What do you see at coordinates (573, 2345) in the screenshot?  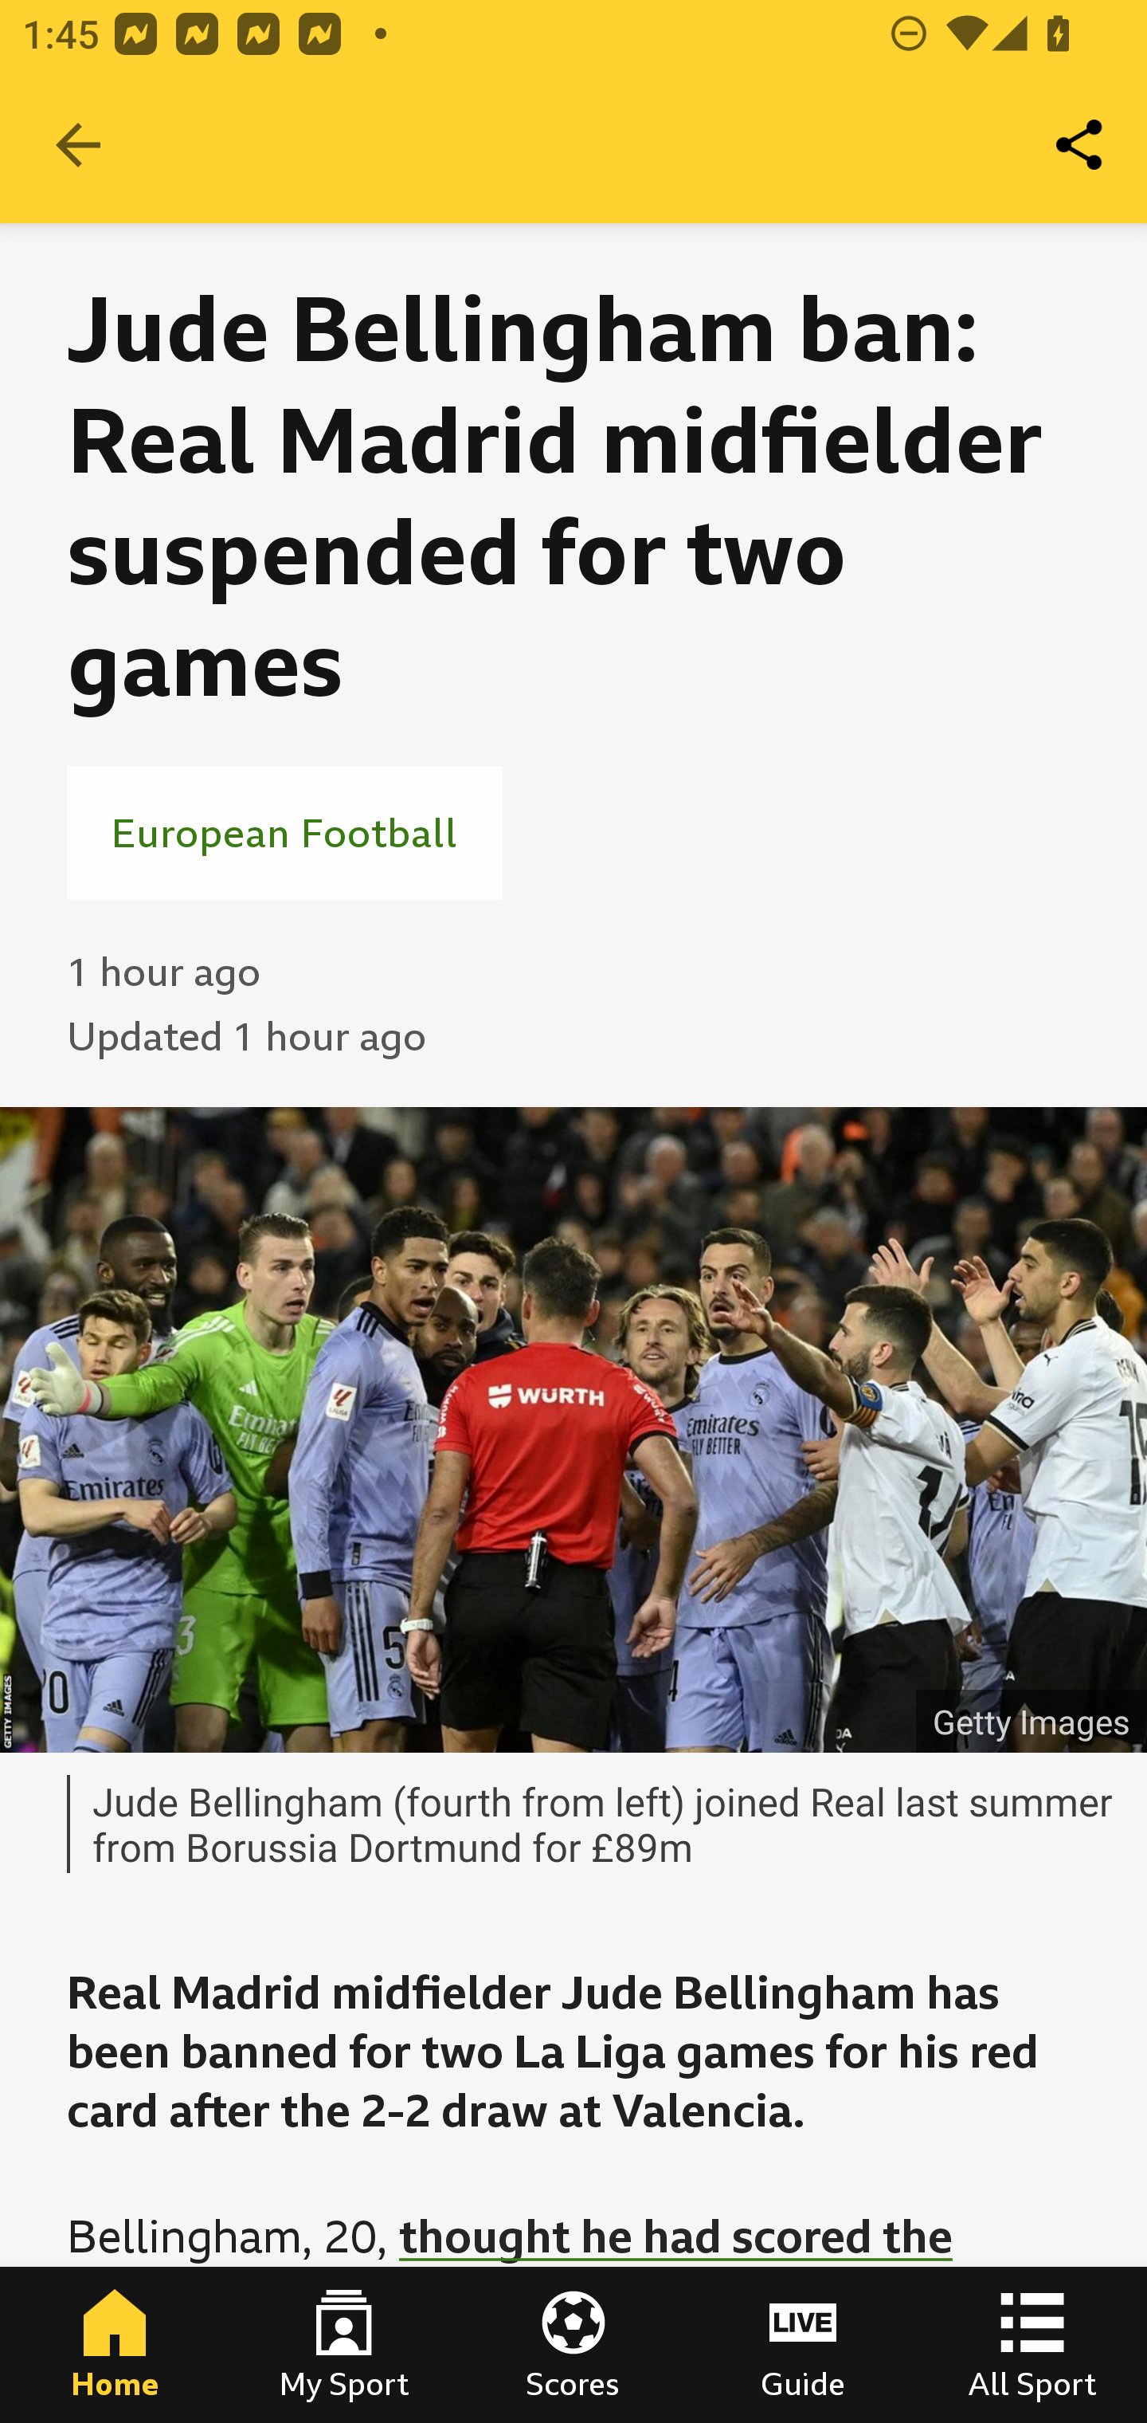 I see `Scores` at bounding box center [573, 2345].